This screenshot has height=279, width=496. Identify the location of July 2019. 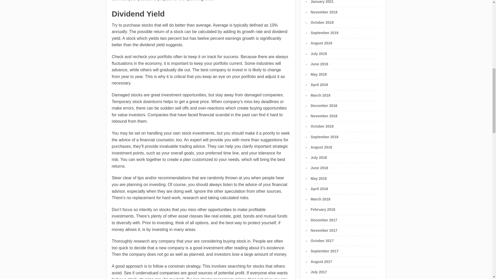
(319, 54).